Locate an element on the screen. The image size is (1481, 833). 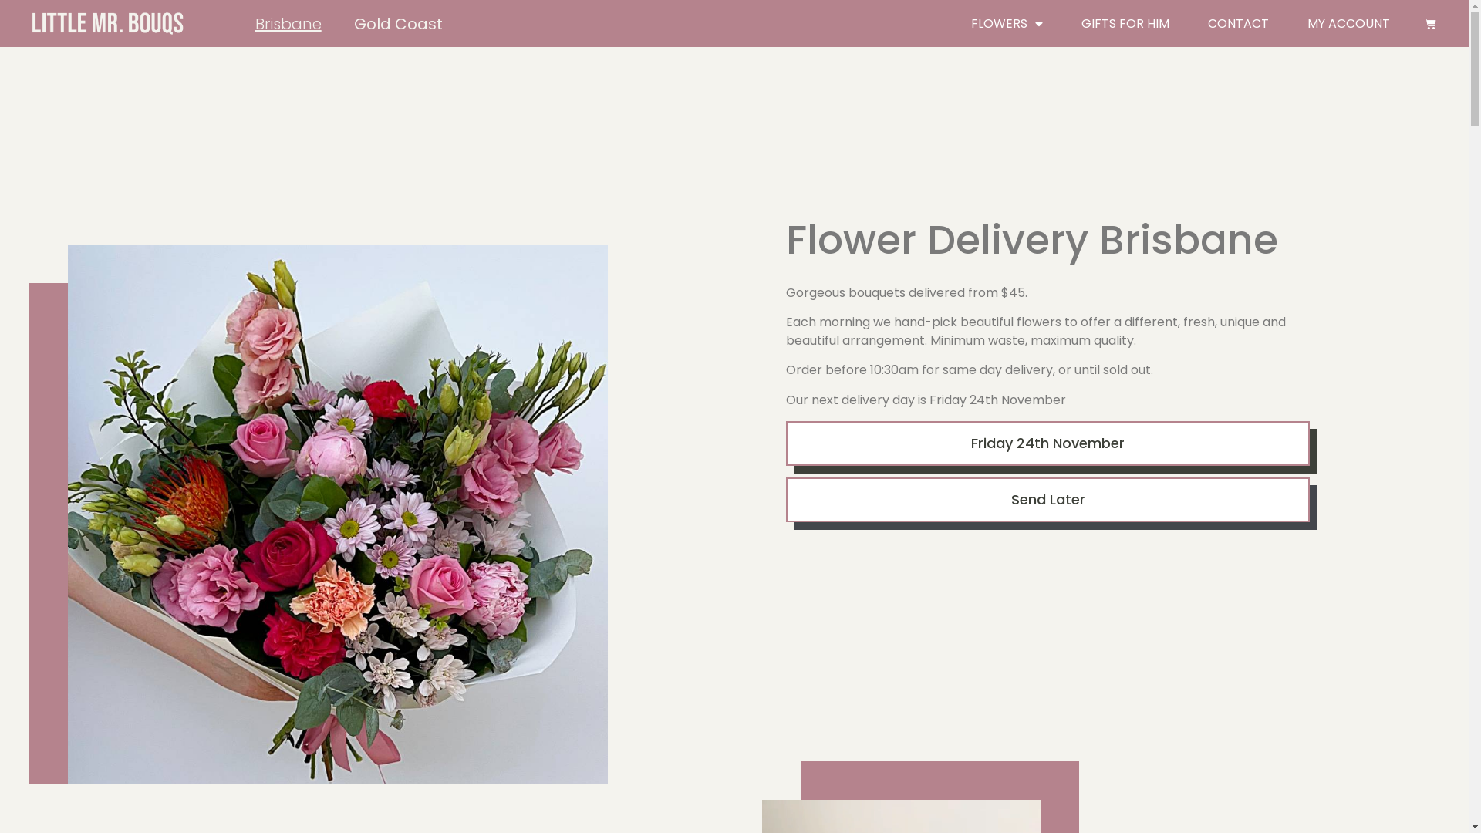
CONTACT is located at coordinates (1239, 23).